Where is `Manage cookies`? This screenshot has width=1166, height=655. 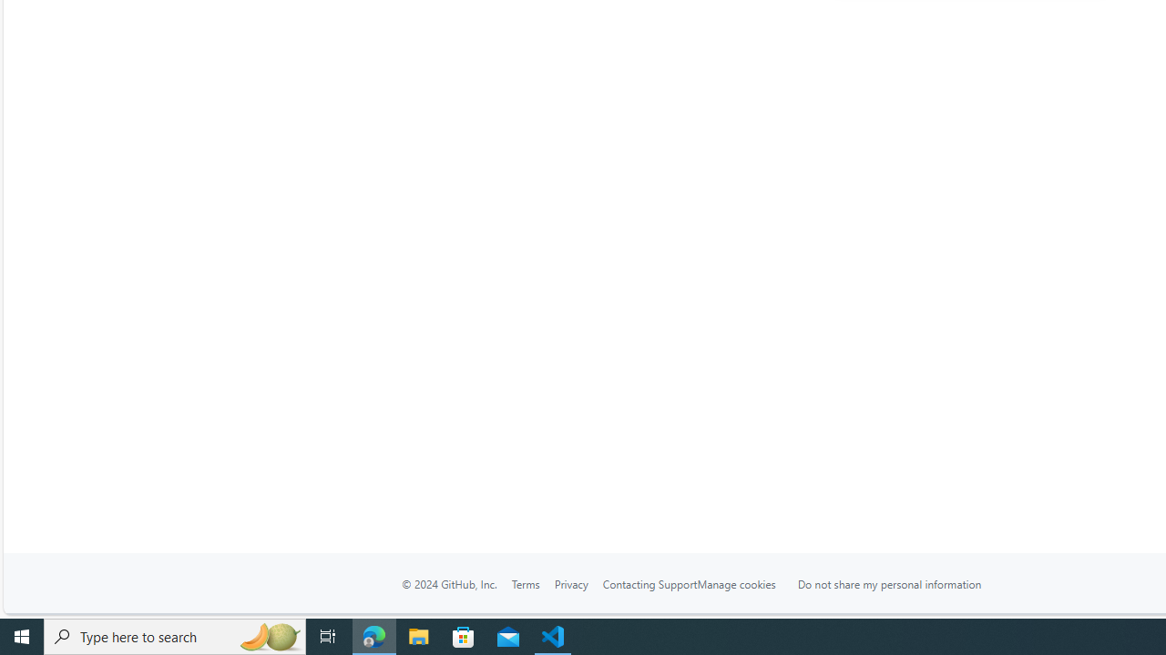 Manage cookies is located at coordinates (736, 583).